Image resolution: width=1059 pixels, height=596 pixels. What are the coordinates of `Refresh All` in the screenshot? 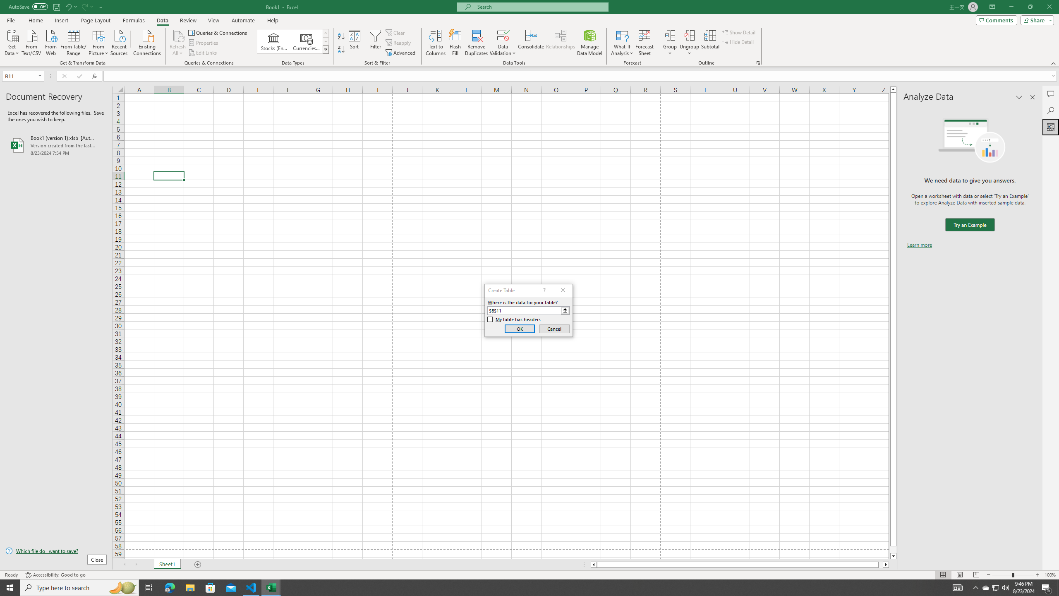 It's located at (178, 35).